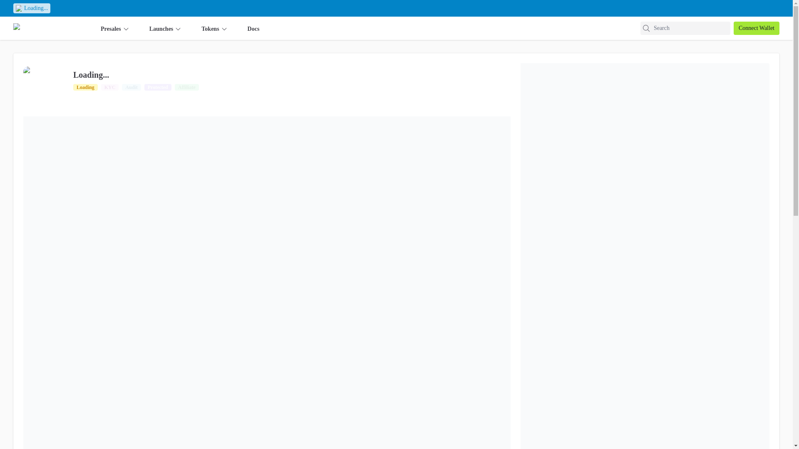 Image resolution: width=799 pixels, height=449 pixels. I want to click on Tokens, so click(214, 28).